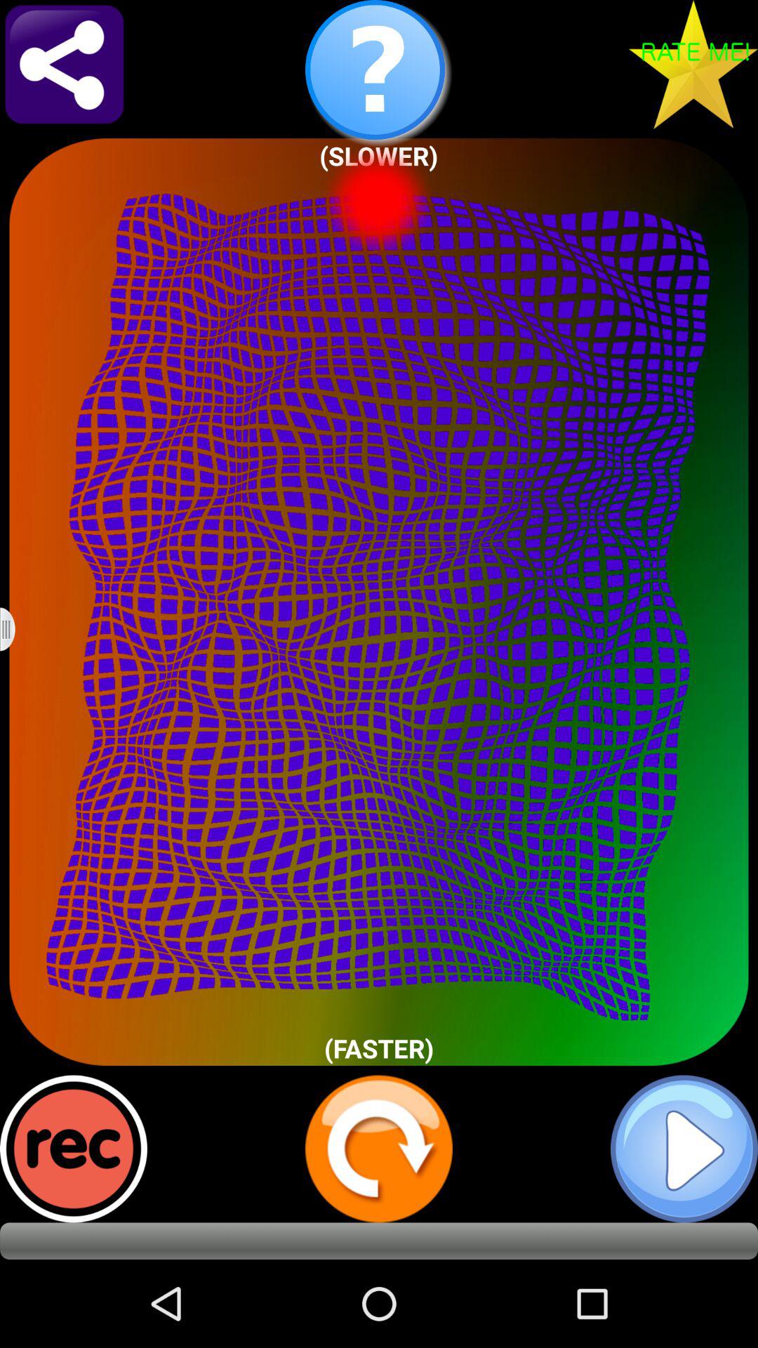  What do you see at coordinates (65, 65) in the screenshot?
I see `share` at bounding box center [65, 65].